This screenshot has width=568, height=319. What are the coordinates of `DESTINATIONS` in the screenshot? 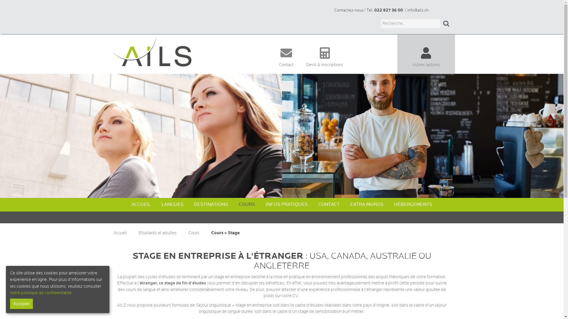 It's located at (211, 204).